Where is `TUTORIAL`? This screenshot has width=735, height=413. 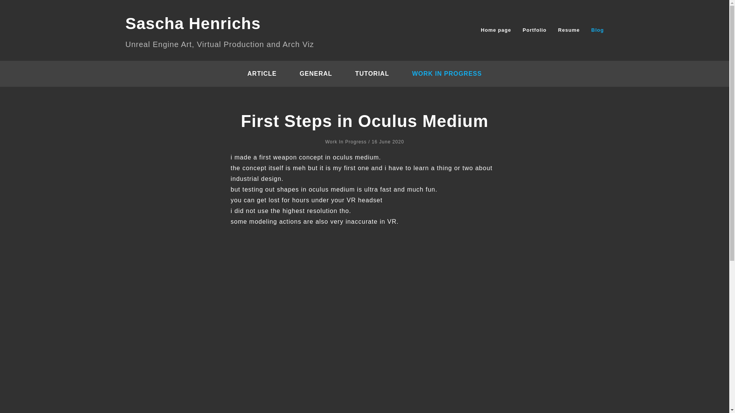 TUTORIAL is located at coordinates (372, 73).